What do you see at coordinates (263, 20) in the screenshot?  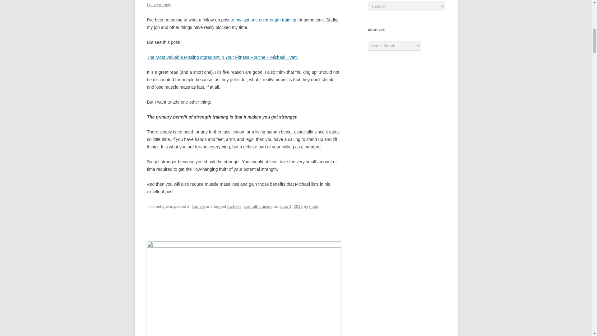 I see `to my last one on strength training` at bounding box center [263, 20].